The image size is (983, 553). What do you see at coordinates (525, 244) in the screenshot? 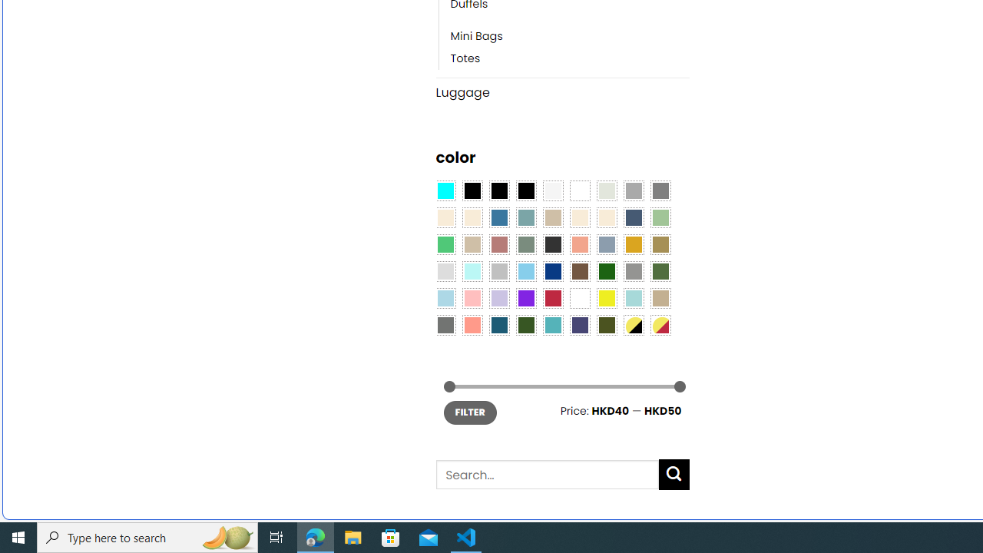
I see `Sage` at bounding box center [525, 244].